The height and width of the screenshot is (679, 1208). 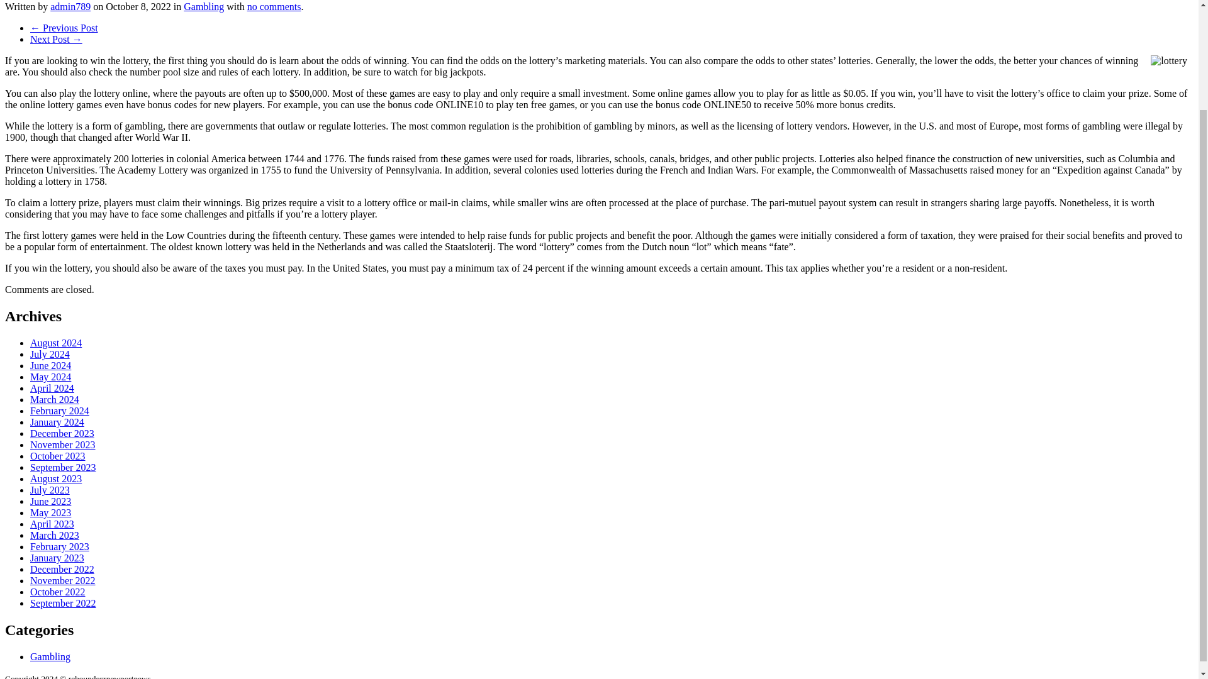 I want to click on December 2022, so click(x=62, y=569).